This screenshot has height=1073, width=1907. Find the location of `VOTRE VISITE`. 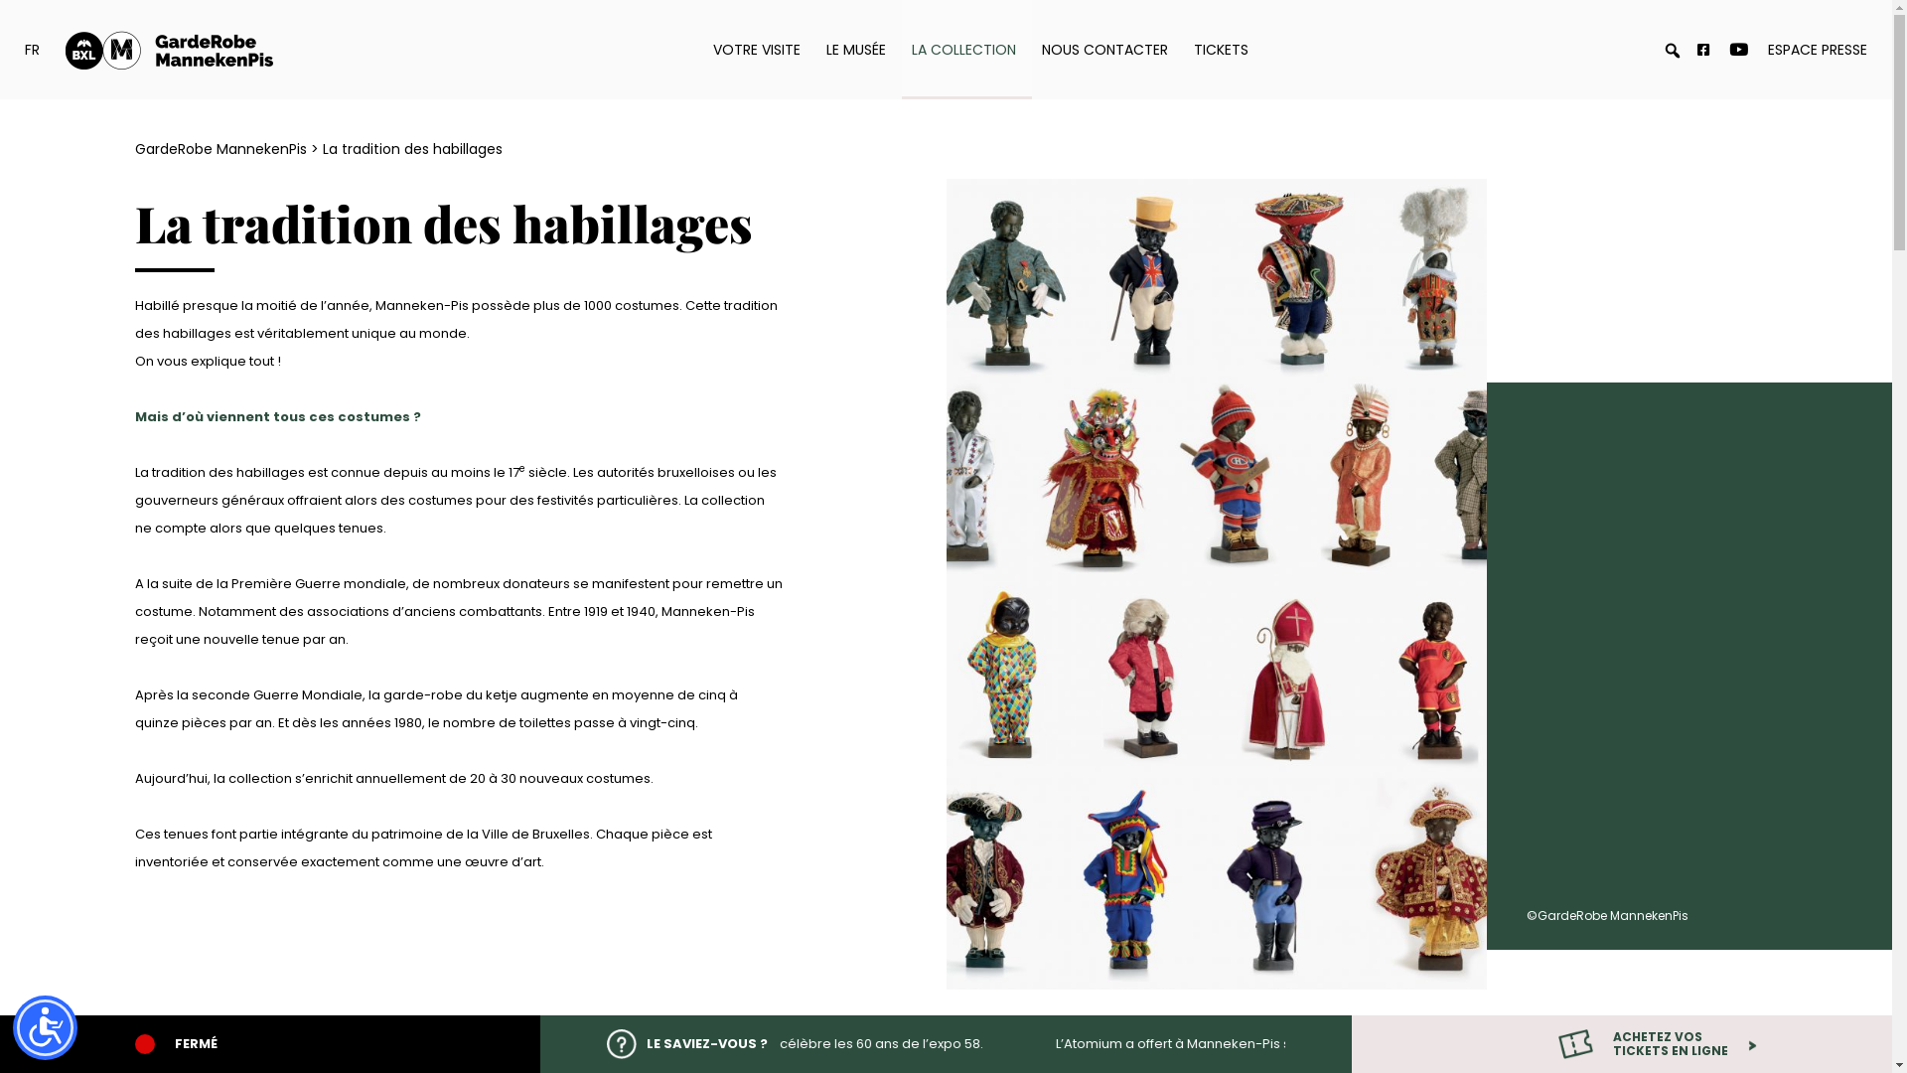

VOTRE VISITE is located at coordinates (760, 50).